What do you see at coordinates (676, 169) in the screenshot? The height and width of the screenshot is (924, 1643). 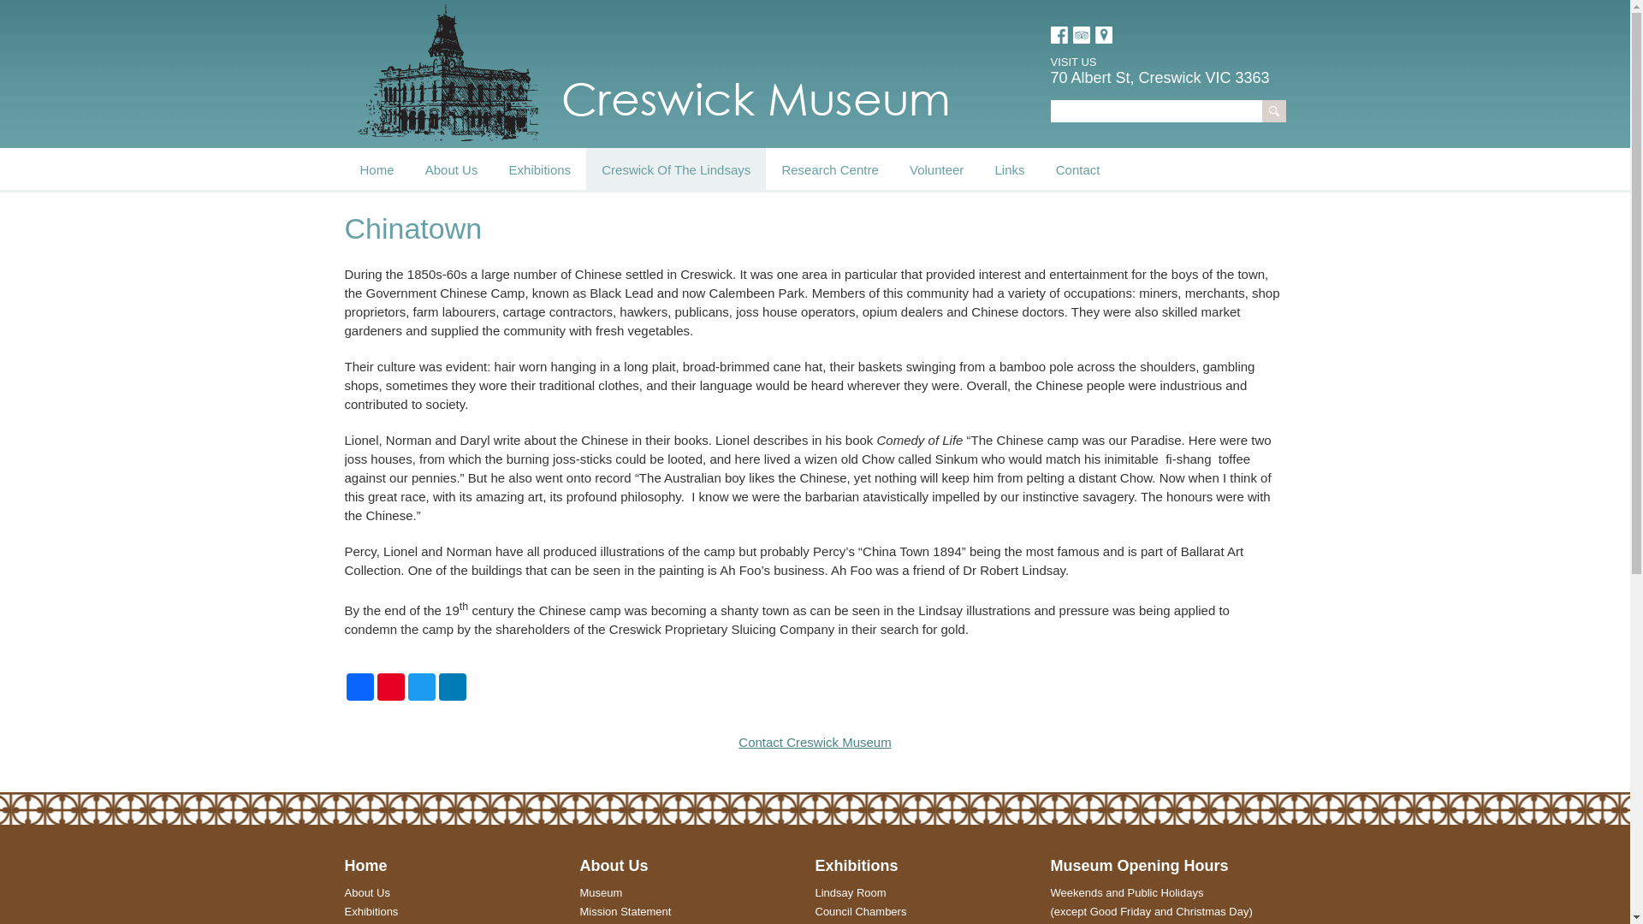 I see `Creswick Of The Lindsays` at bounding box center [676, 169].